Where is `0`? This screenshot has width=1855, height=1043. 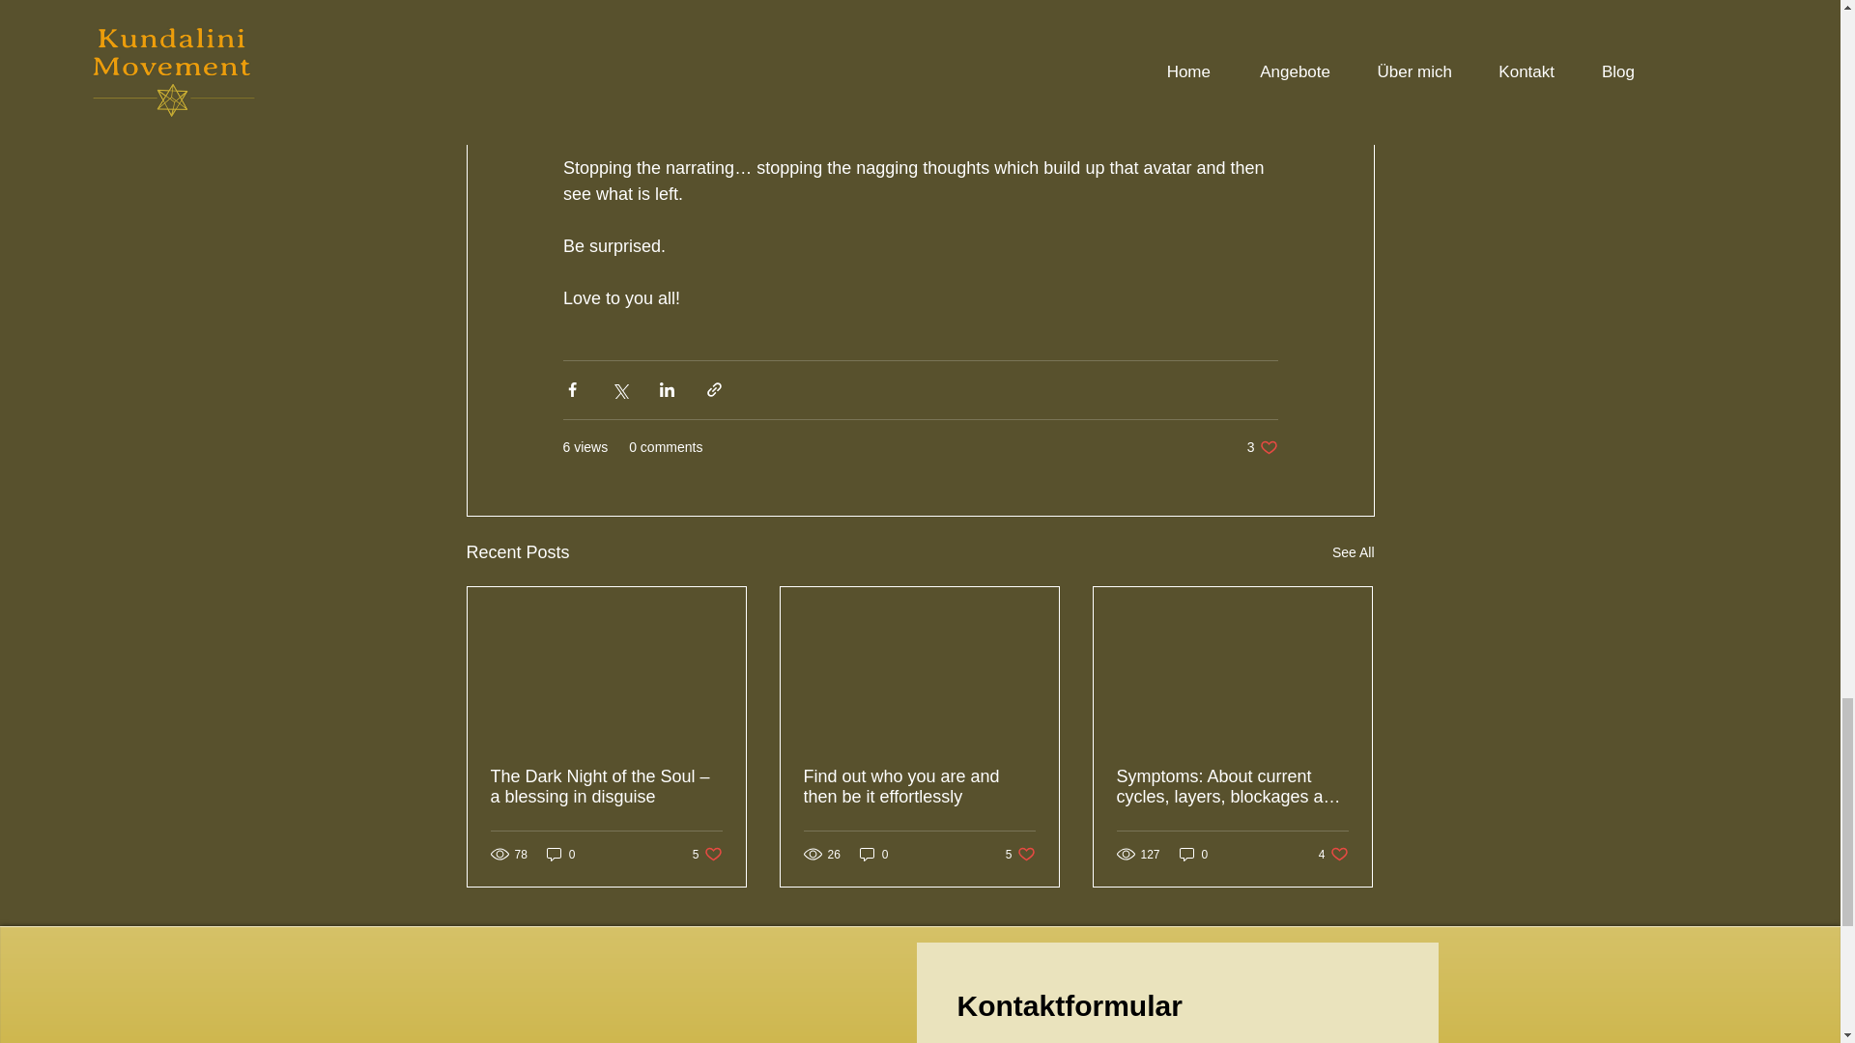 0 is located at coordinates (873, 854).